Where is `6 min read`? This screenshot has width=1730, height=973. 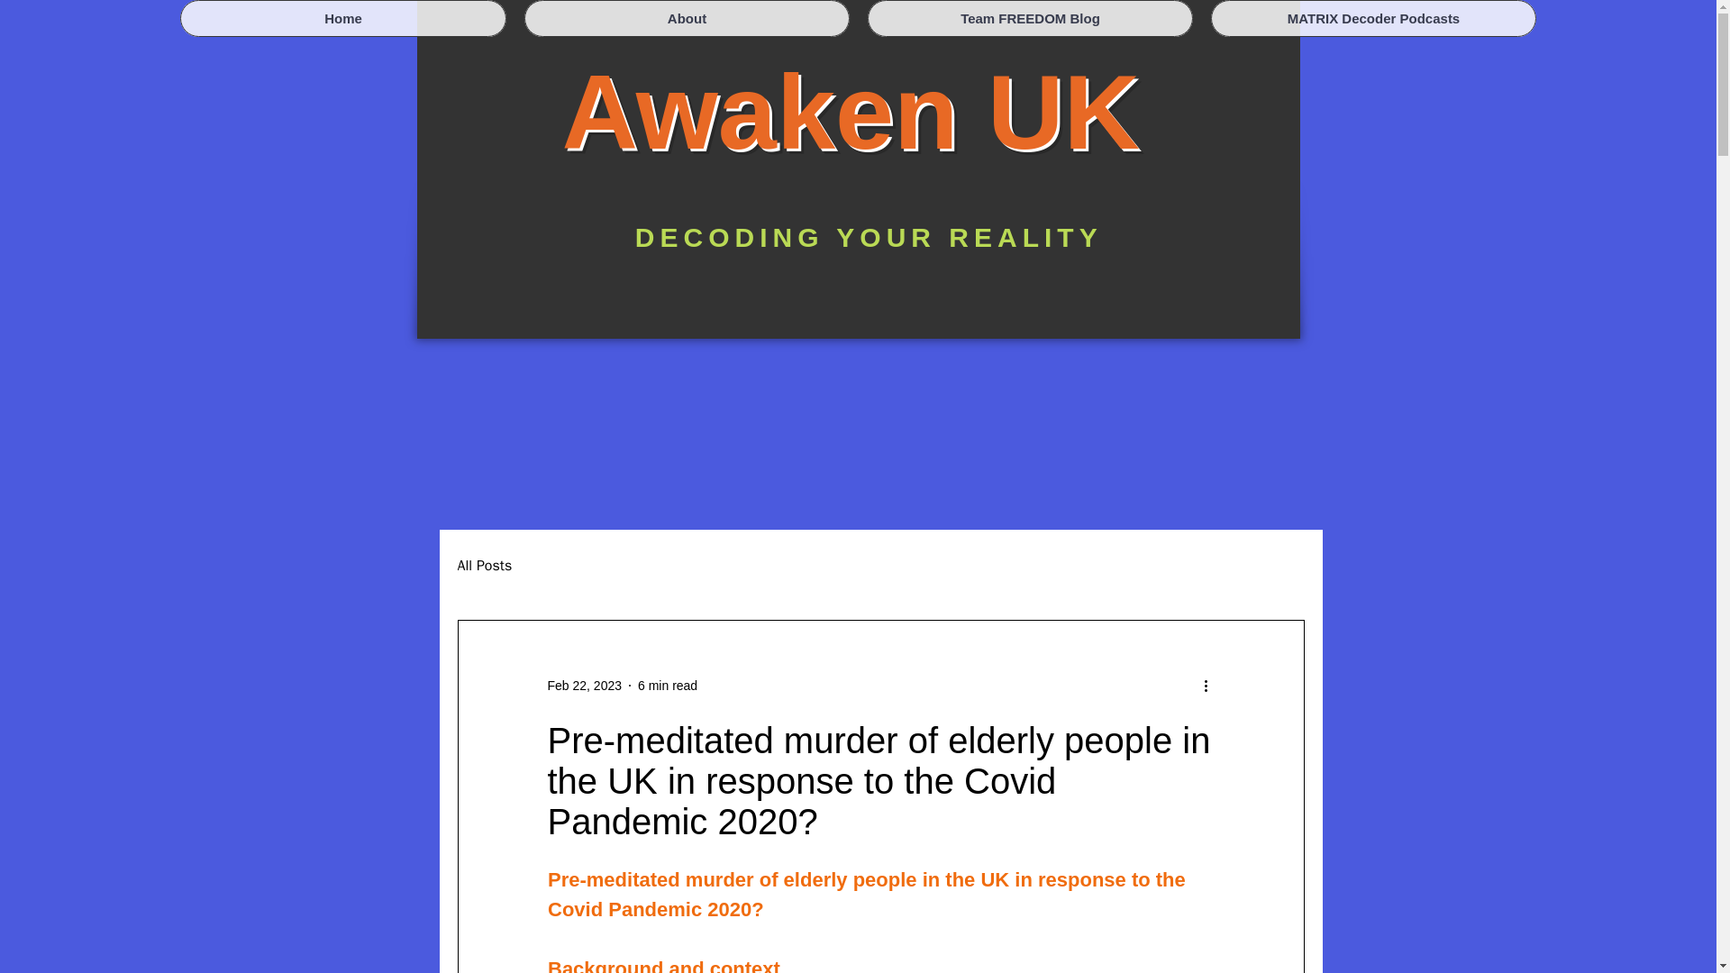
6 min read is located at coordinates (667, 684).